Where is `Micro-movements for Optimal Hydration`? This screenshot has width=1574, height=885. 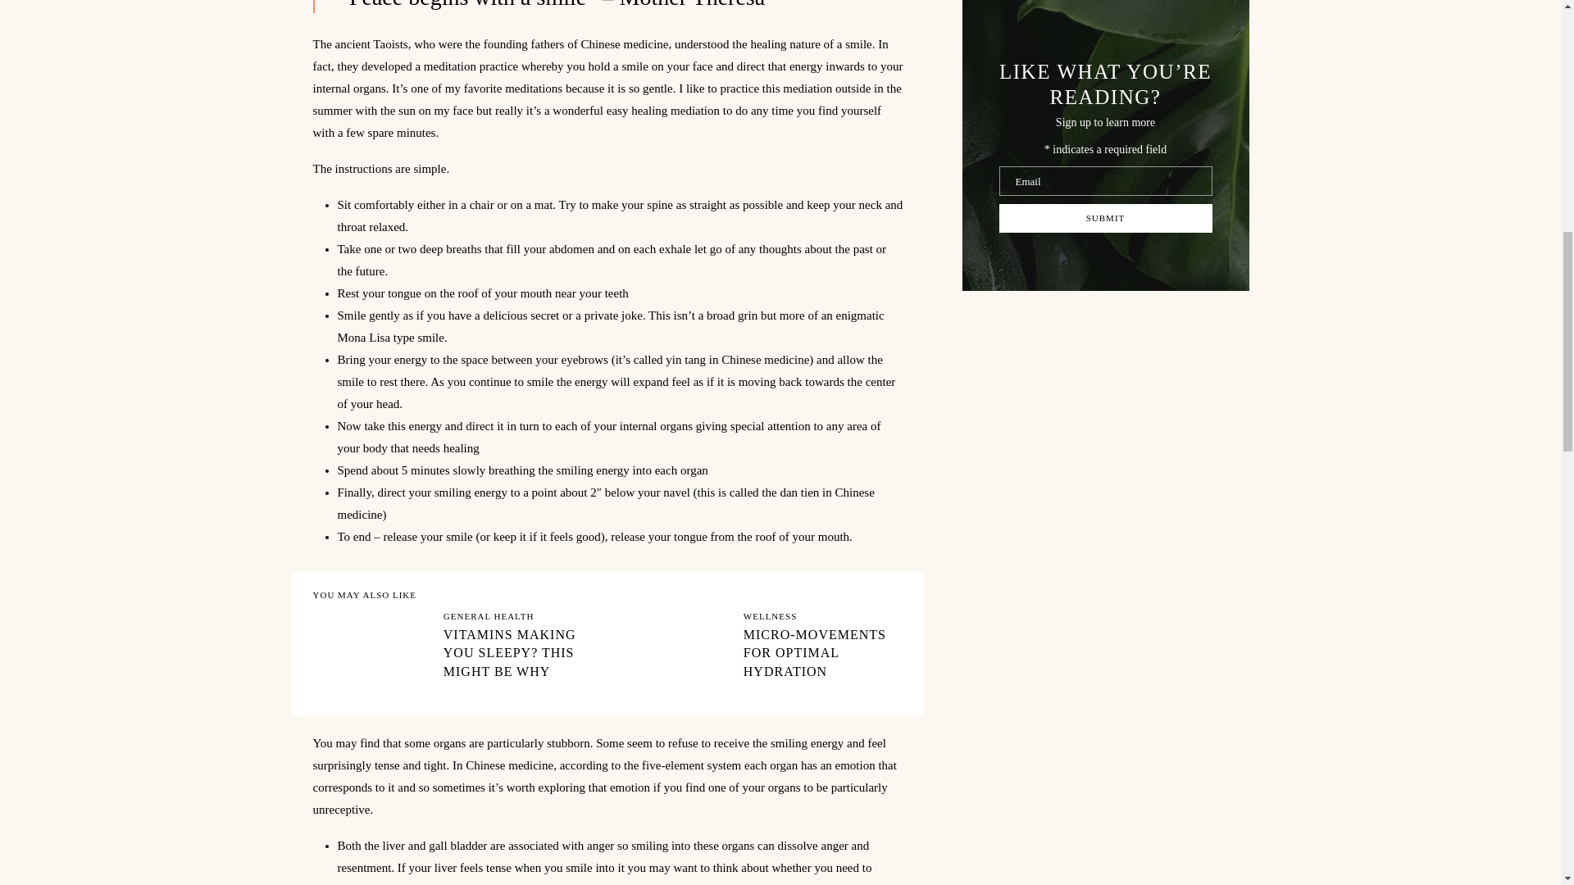 Micro-movements for Optimal Hydration is located at coordinates (758, 651).